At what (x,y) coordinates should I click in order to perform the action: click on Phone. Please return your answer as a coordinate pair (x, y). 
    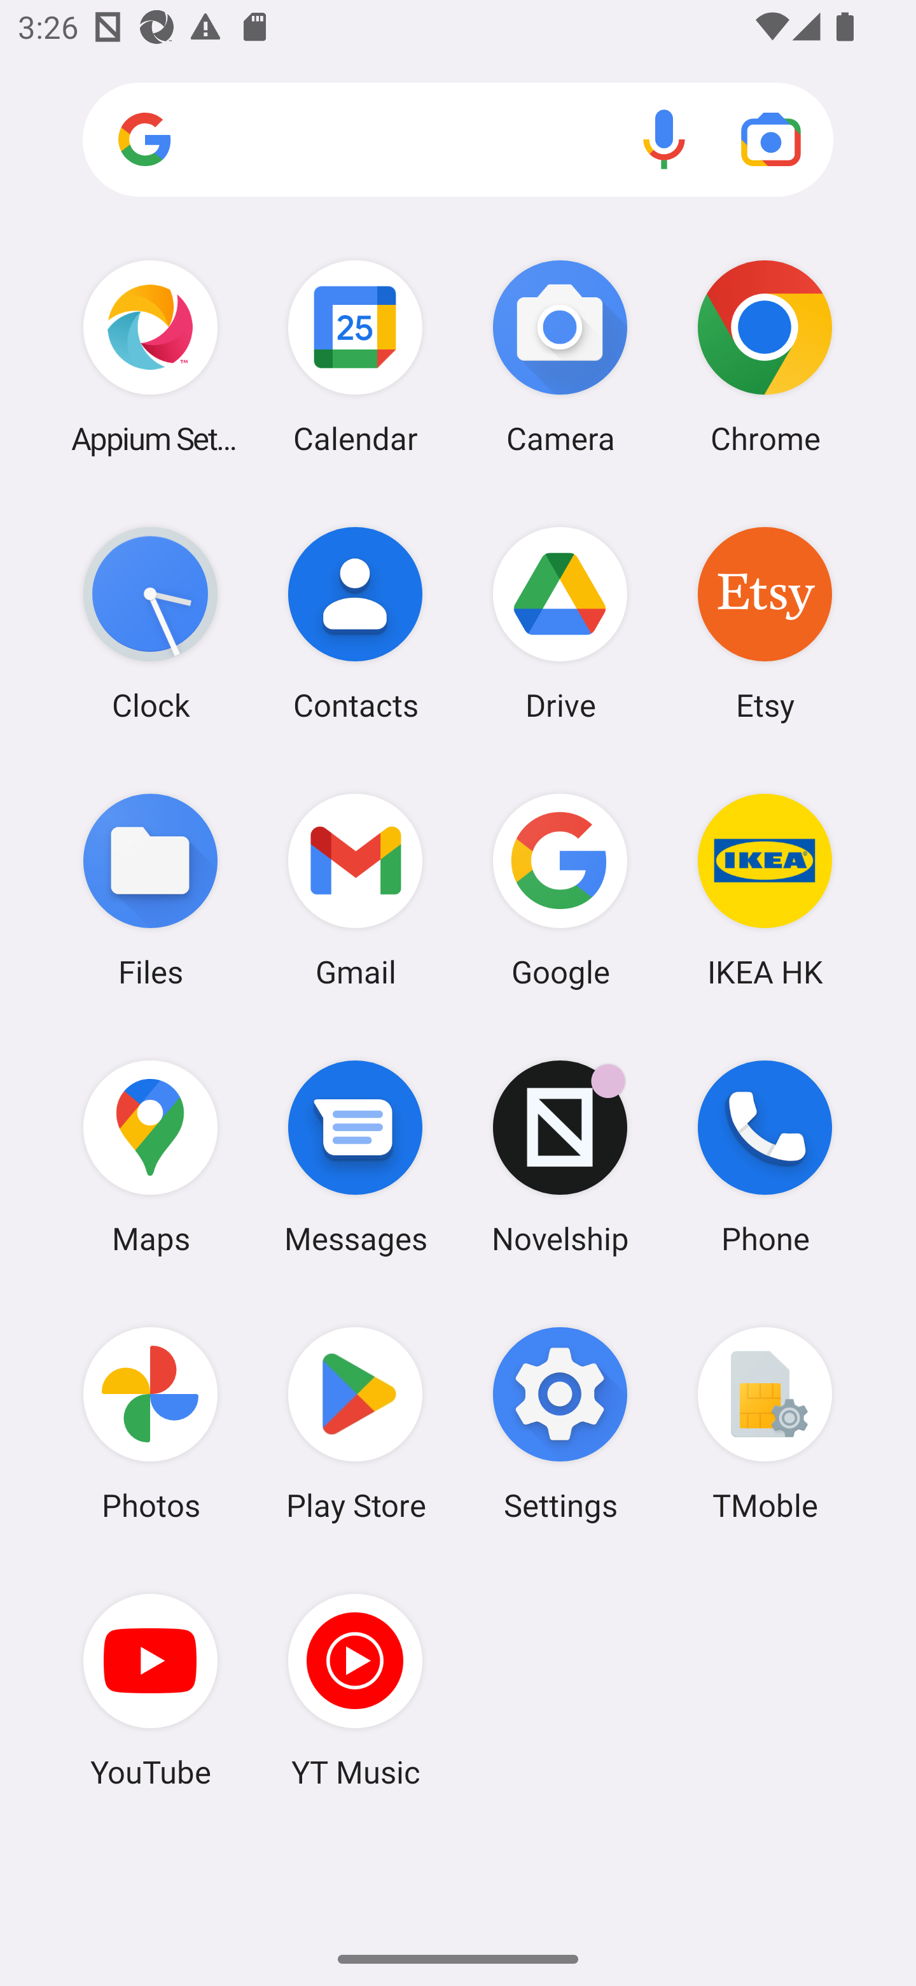
    Looking at the image, I should click on (765, 1157).